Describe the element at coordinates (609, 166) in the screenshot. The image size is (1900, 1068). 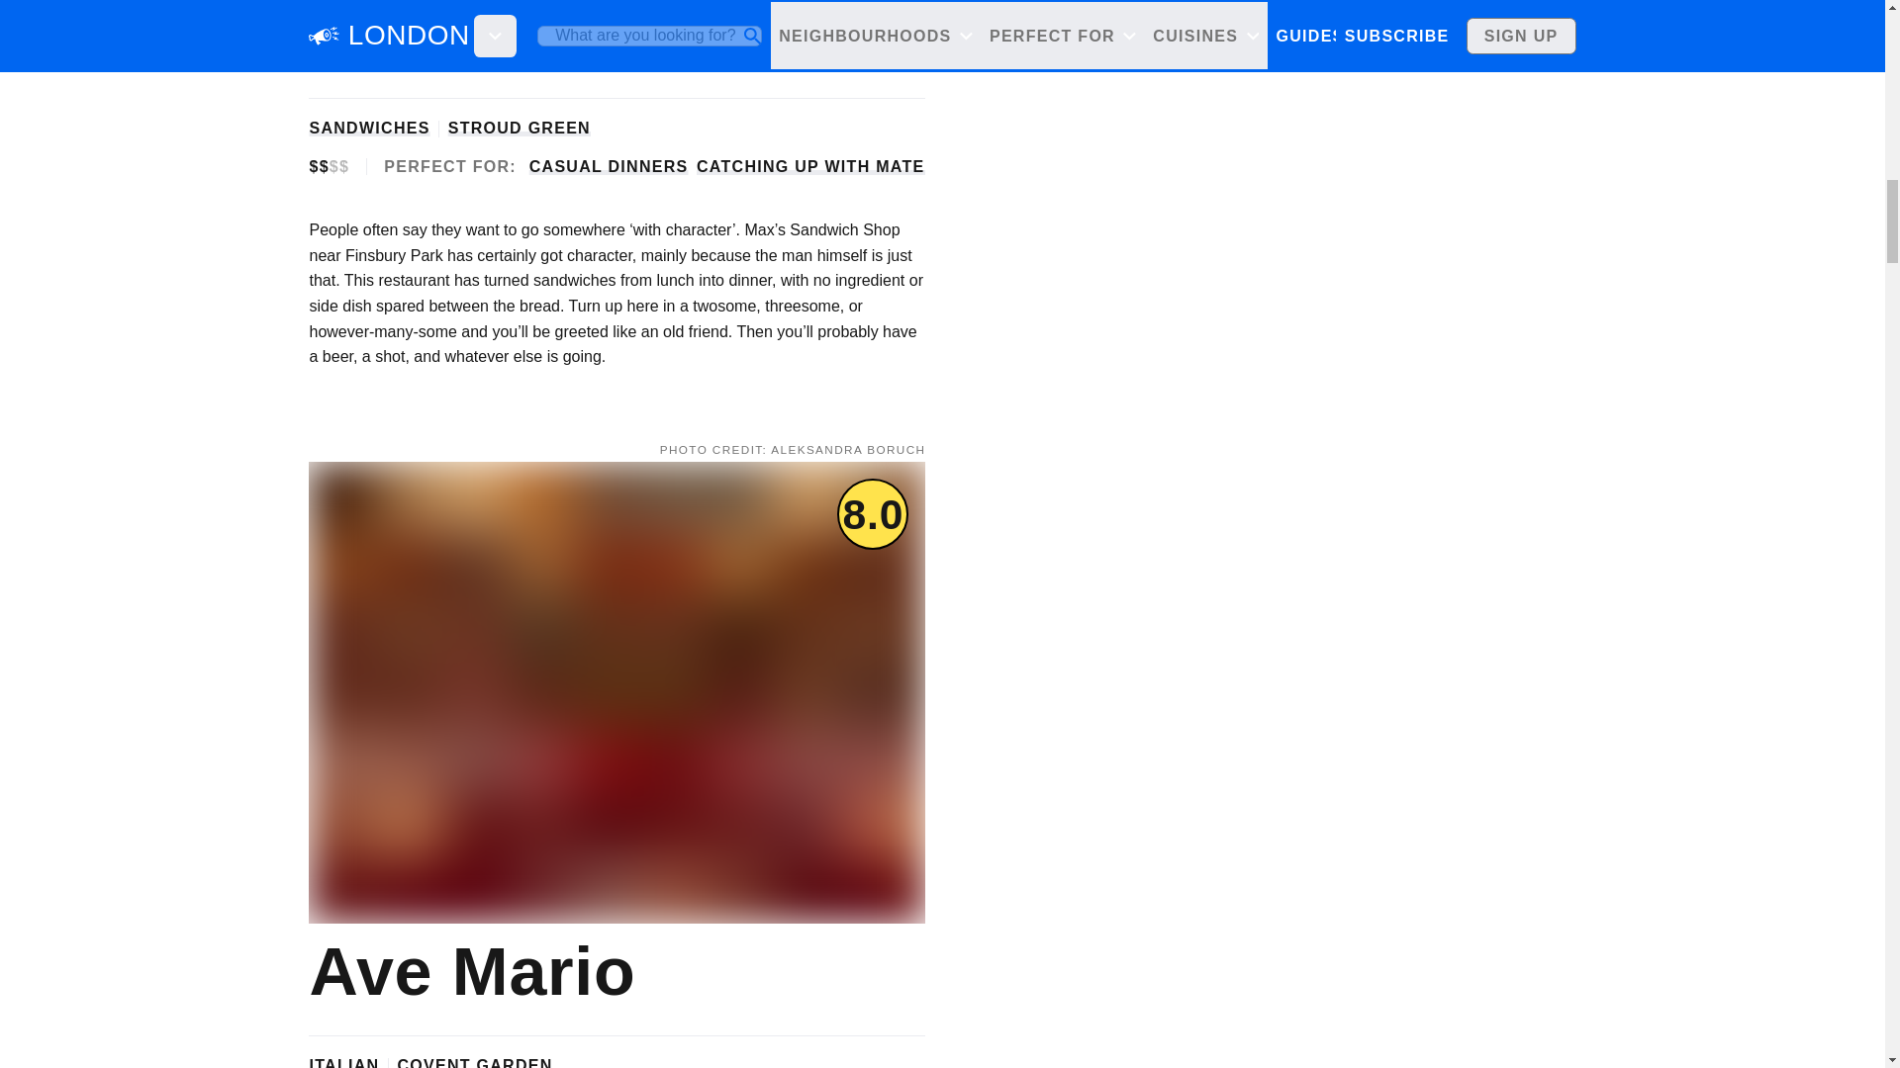
I see `CASUAL DINNERS` at that location.